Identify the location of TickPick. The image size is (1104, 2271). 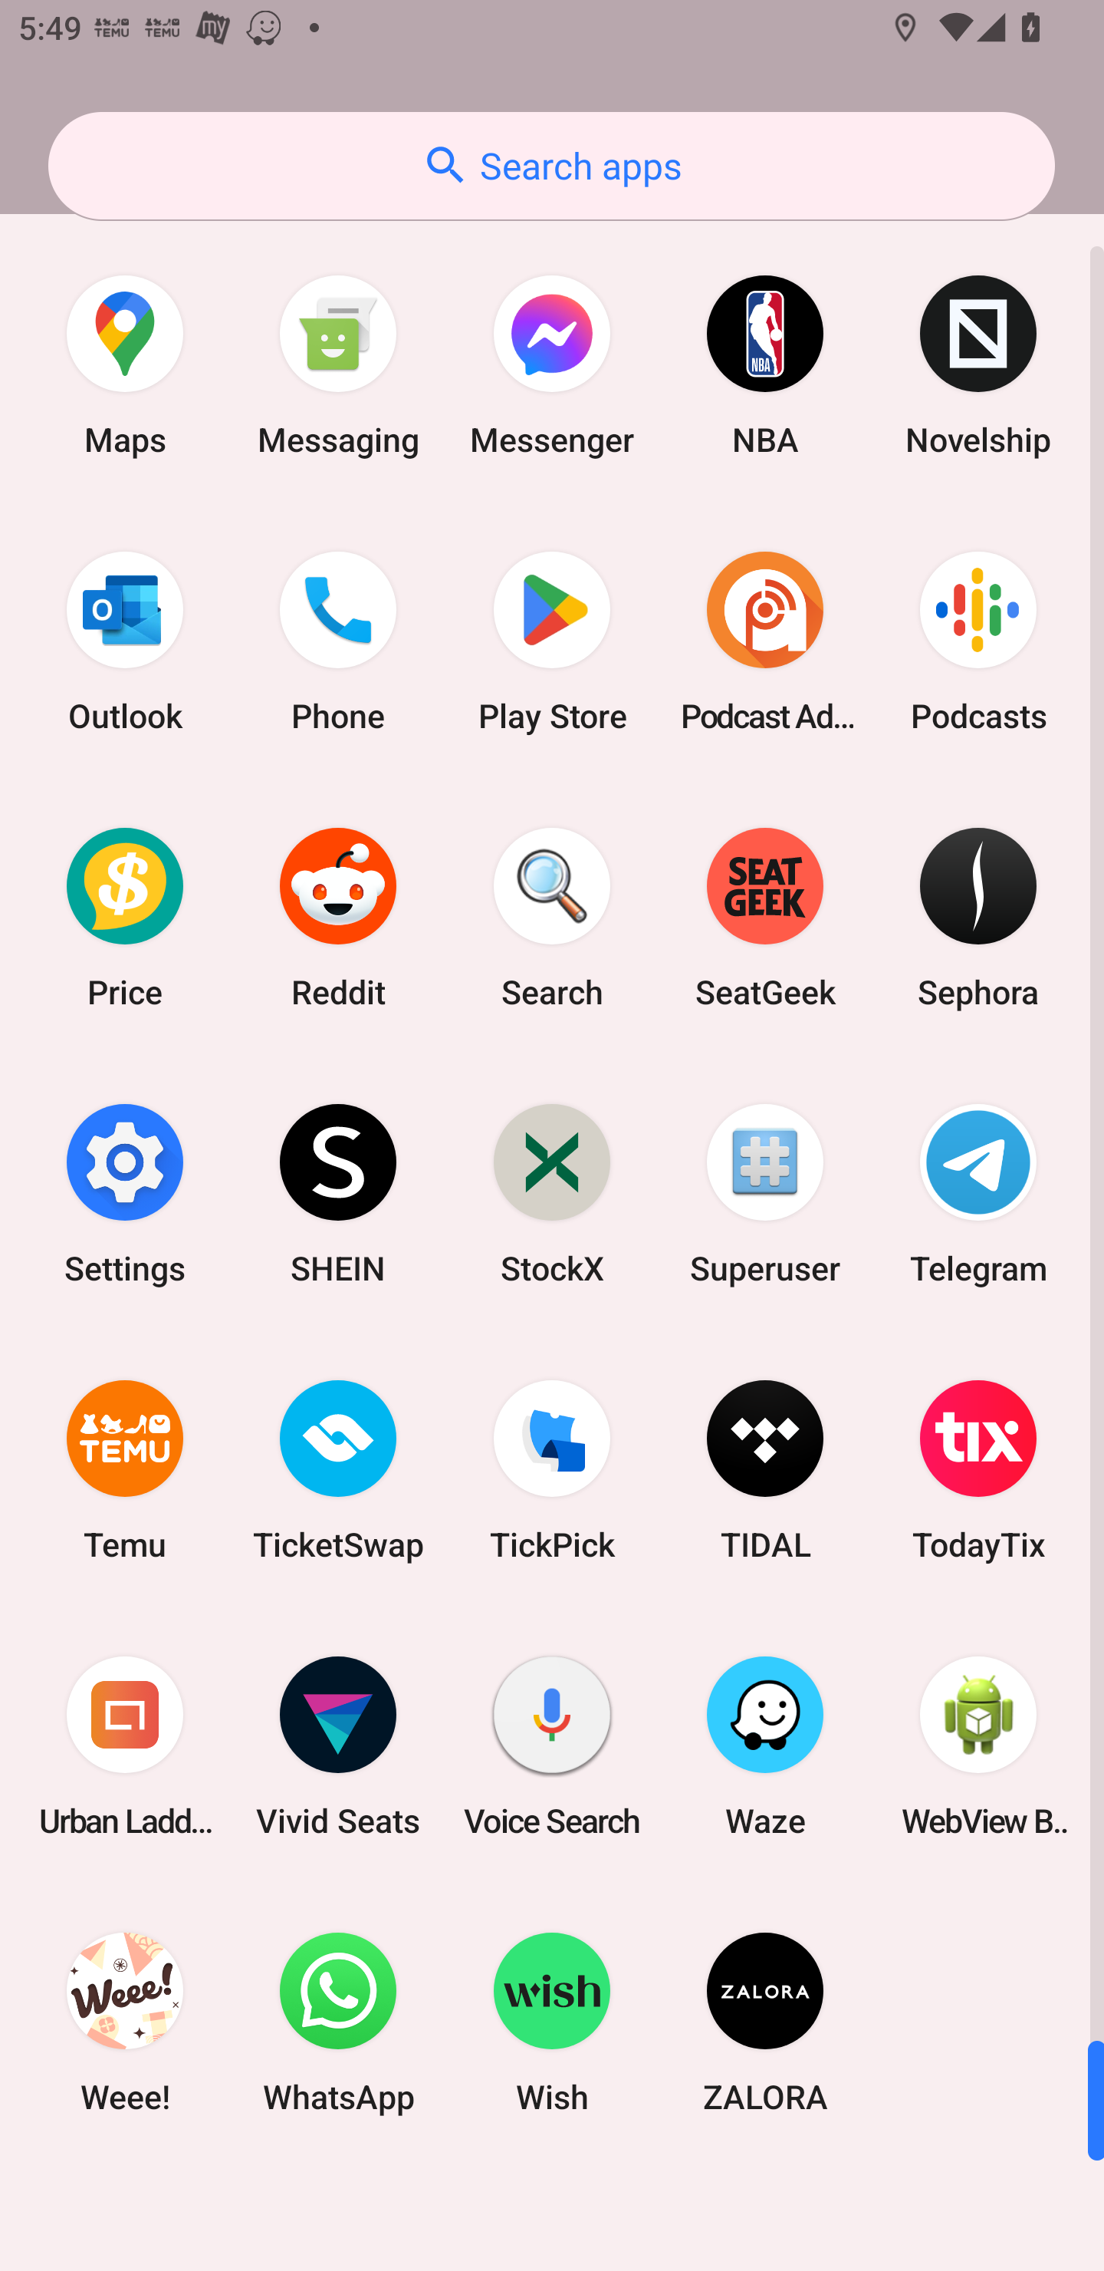
(552, 1468).